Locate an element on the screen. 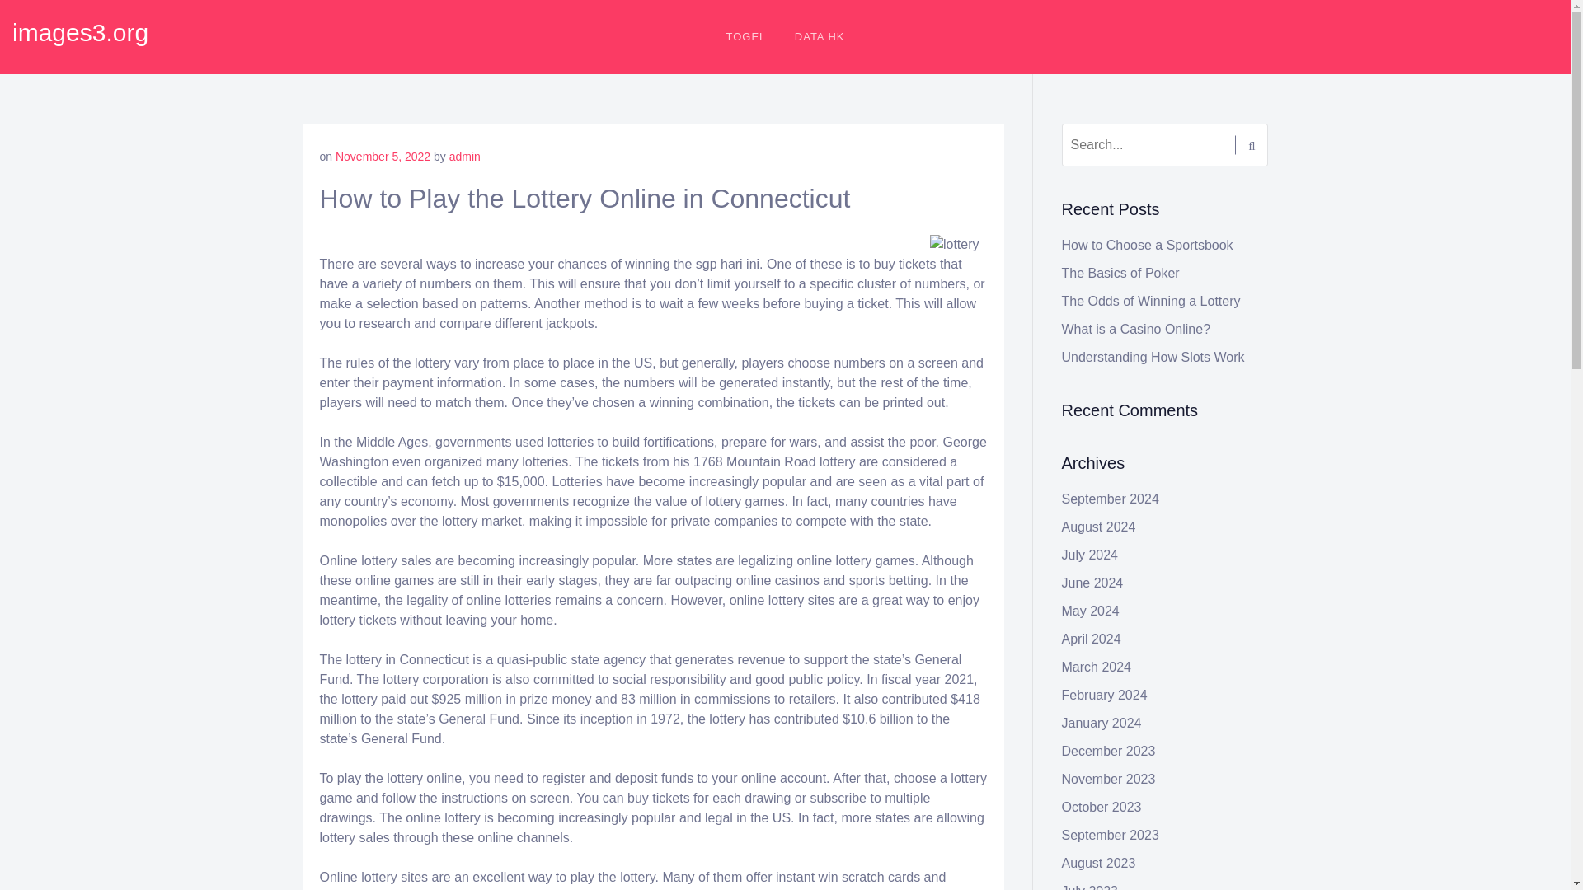  sgp hari ini is located at coordinates (727, 264).